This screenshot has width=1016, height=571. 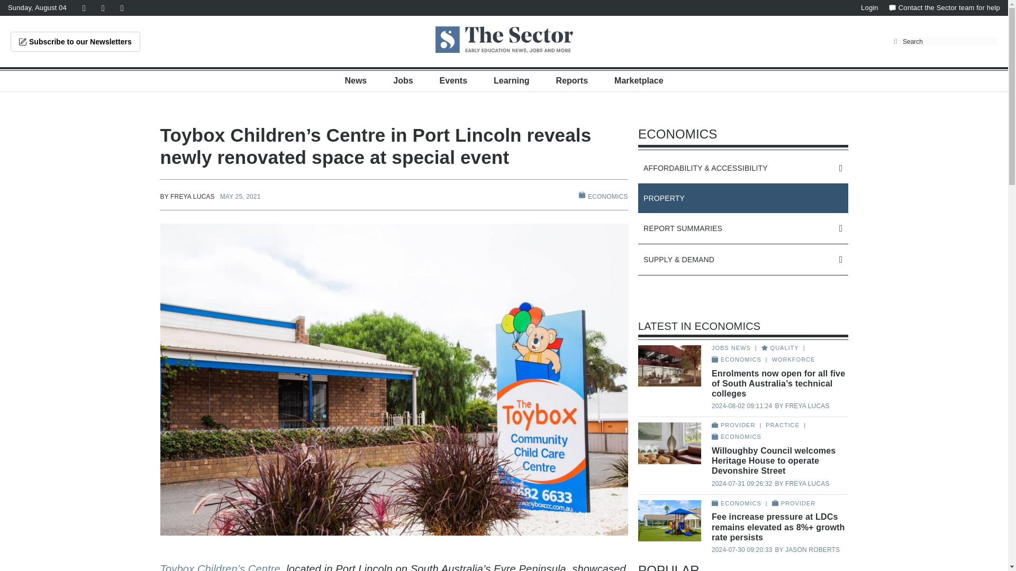 What do you see at coordinates (603, 196) in the screenshot?
I see `FILL 1 COPY 8 CREATED WITH SKETCH. ECONOMICS` at bounding box center [603, 196].